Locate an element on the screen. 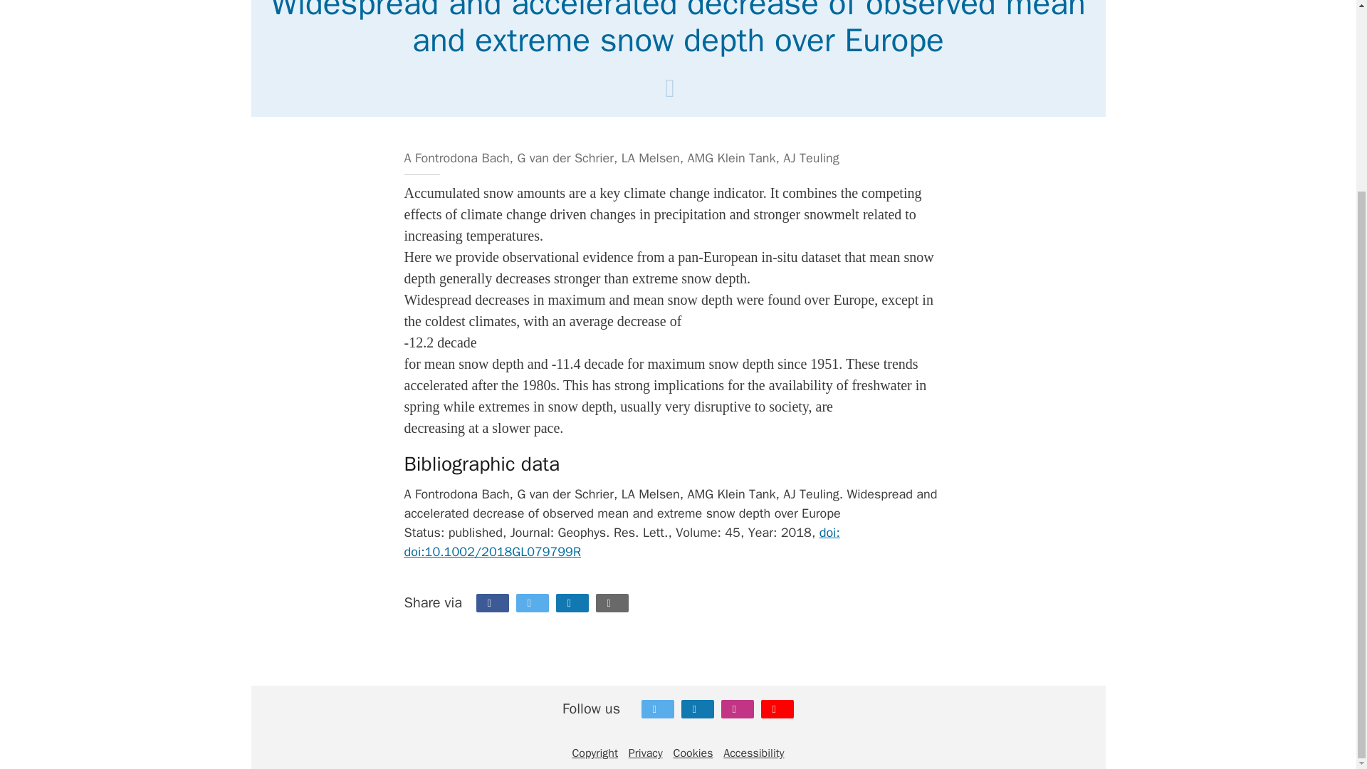 Image resolution: width=1367 pixels, height=769 pixels. Copyright is located at coordinates (594, 753).